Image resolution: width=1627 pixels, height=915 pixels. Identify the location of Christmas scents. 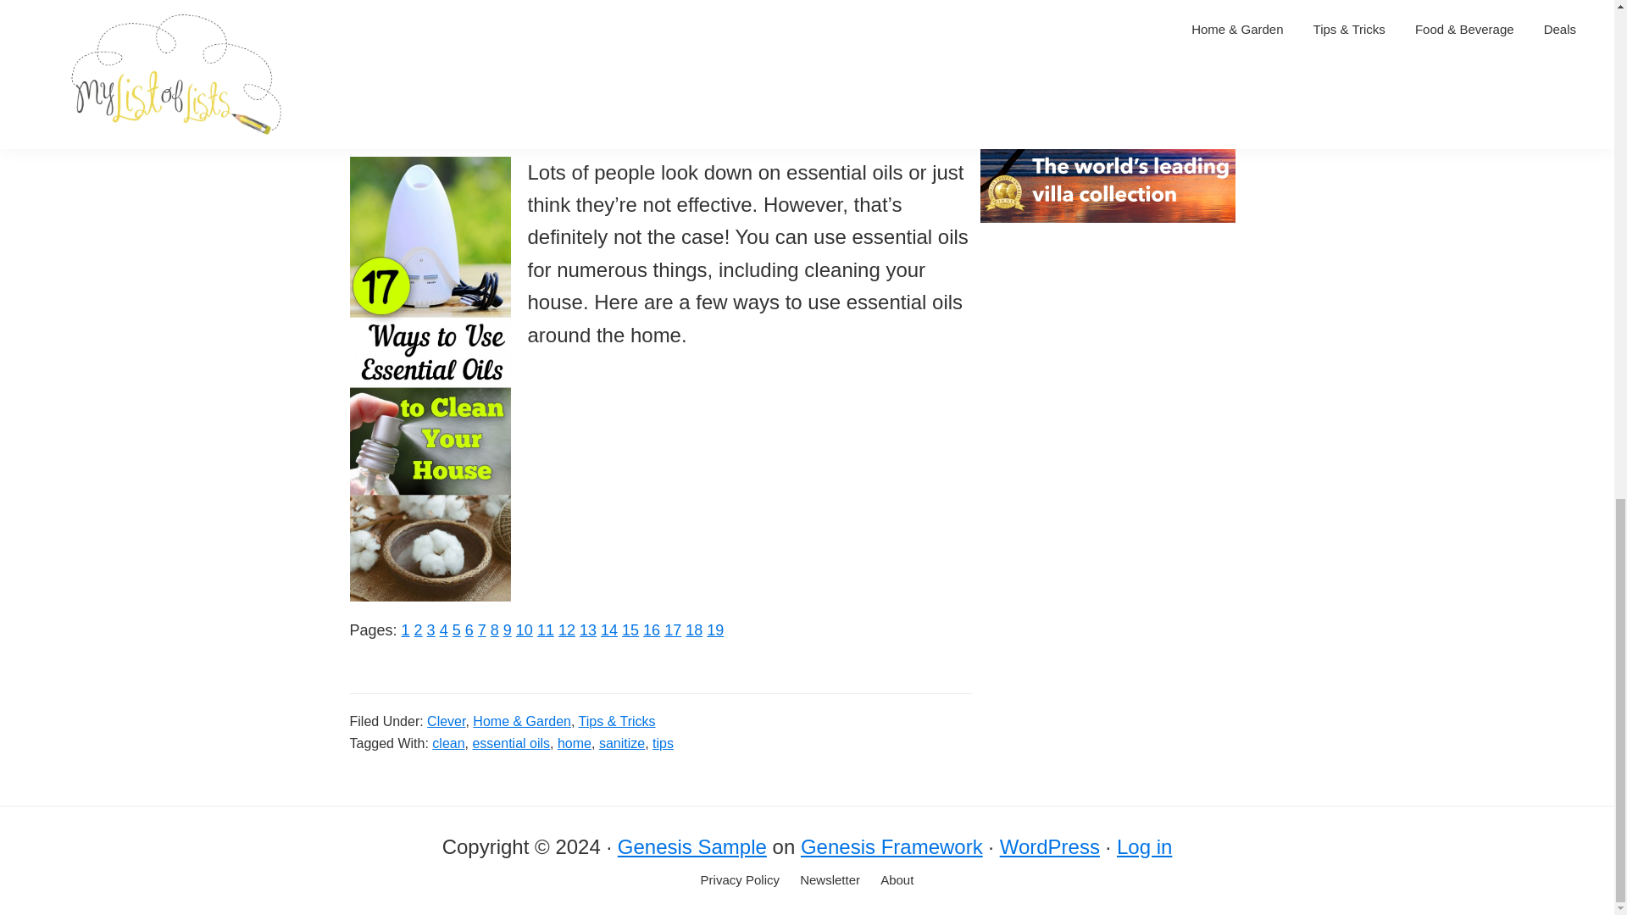
(439, 19).